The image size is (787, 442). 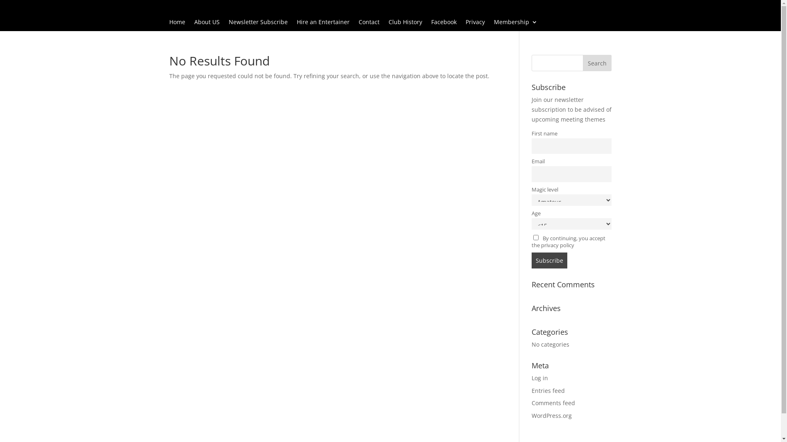 What do you see at coordinates (258, 24) in the screenshot?
I see `Newsletter Subscribe` at bounding box center [258, 24].